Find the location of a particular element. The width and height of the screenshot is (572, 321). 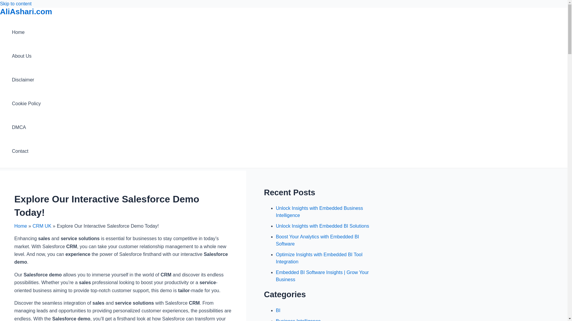

Boost Your Analytics with Embedded BI Software is located at coordinates (317, 240).